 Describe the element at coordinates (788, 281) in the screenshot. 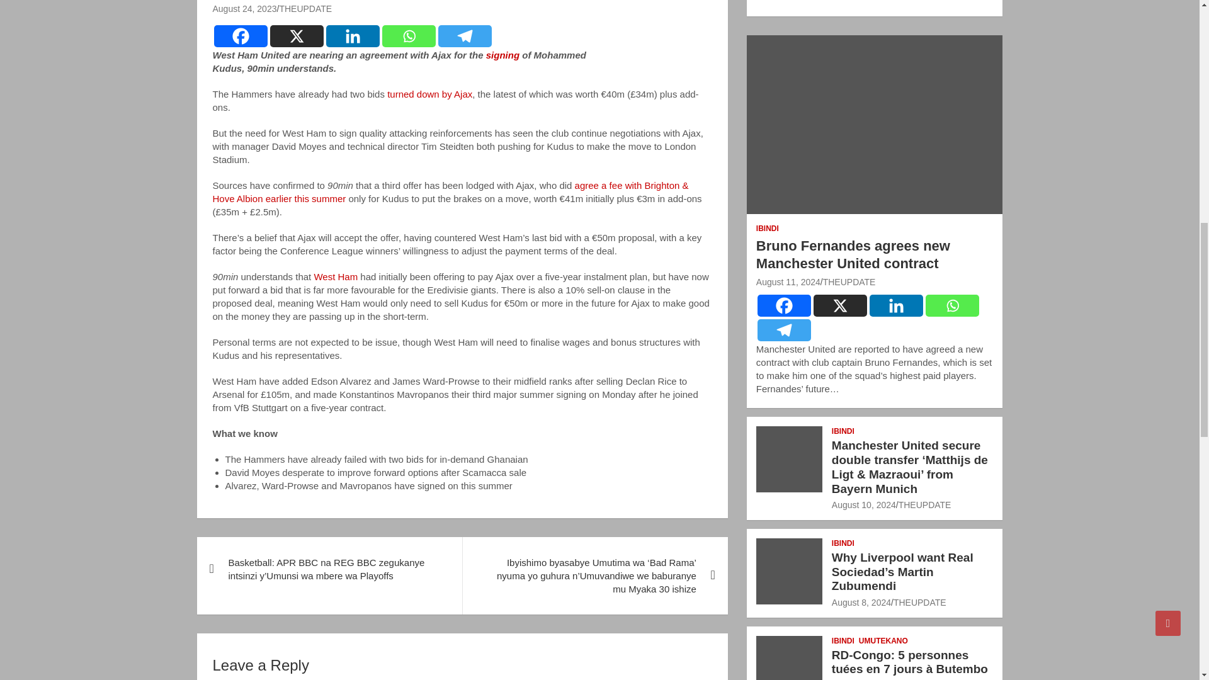

I see `Bruno Fernandes agrees new Manchester United contract` at that location.